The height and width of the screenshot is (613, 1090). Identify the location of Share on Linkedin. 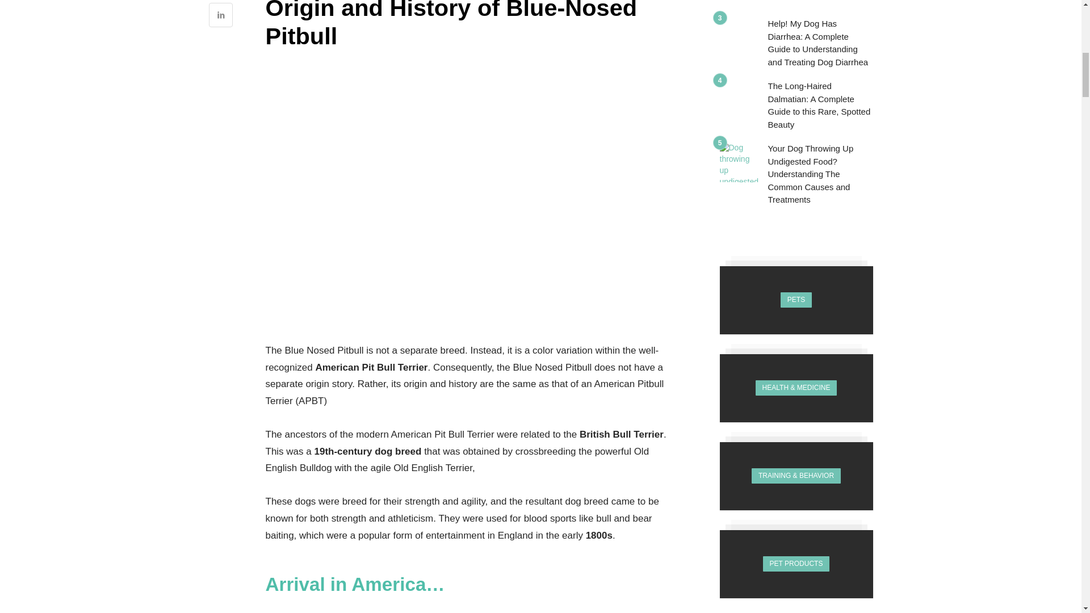
(221, 16).